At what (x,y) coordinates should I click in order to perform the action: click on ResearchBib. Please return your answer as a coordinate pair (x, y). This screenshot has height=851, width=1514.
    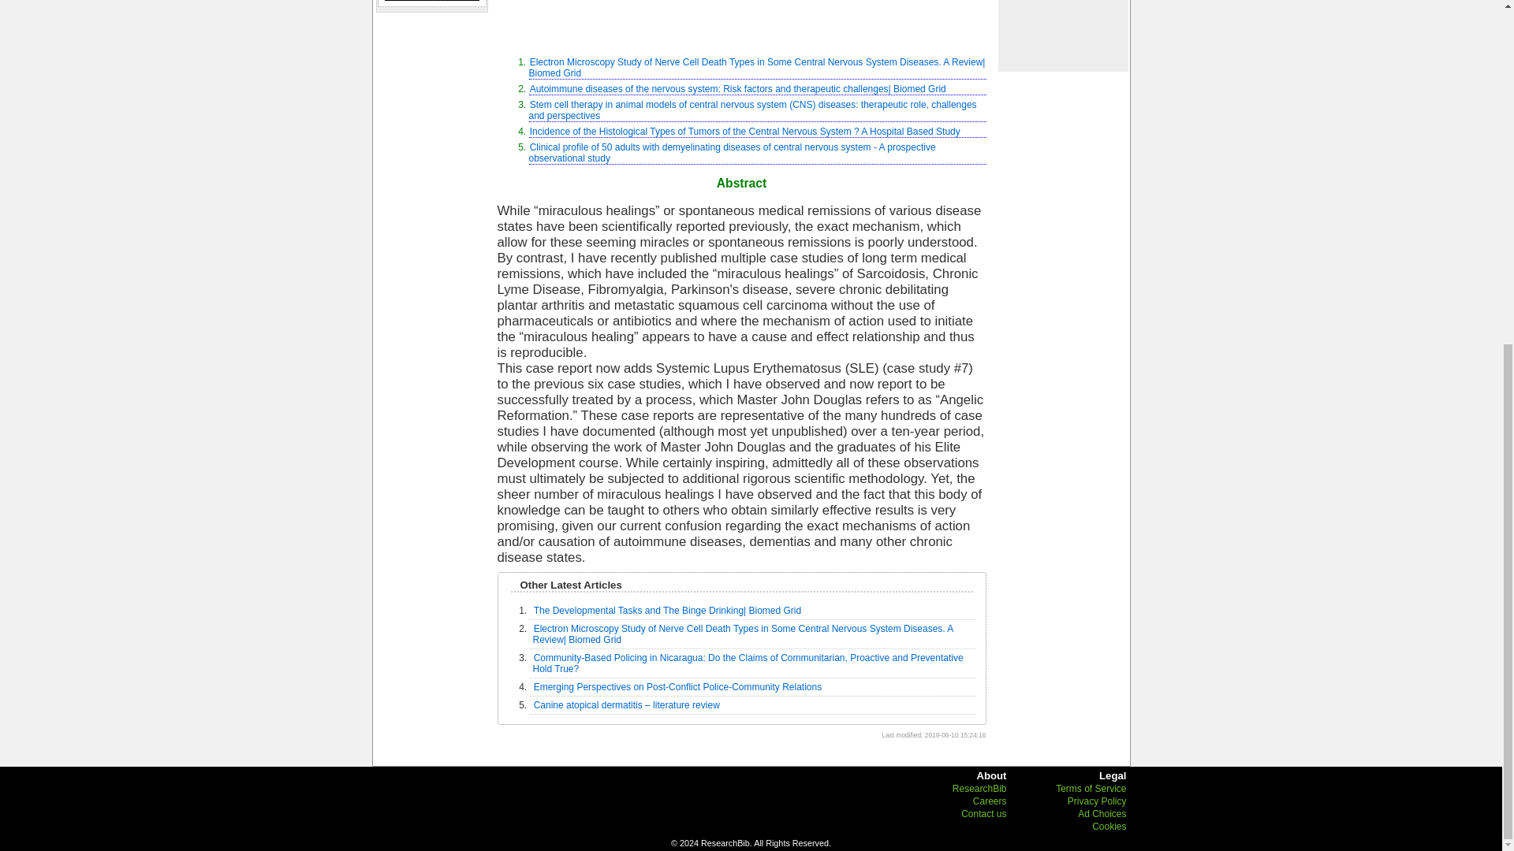
    Looking at the image, I should click on (979, 788).